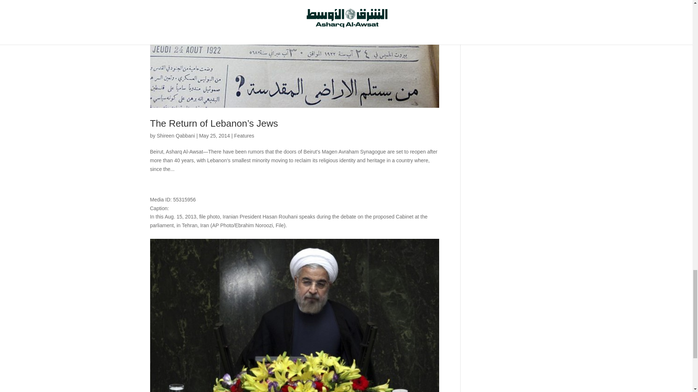 The image size is (698, 392). I want to click on Features, so click(244, 136).